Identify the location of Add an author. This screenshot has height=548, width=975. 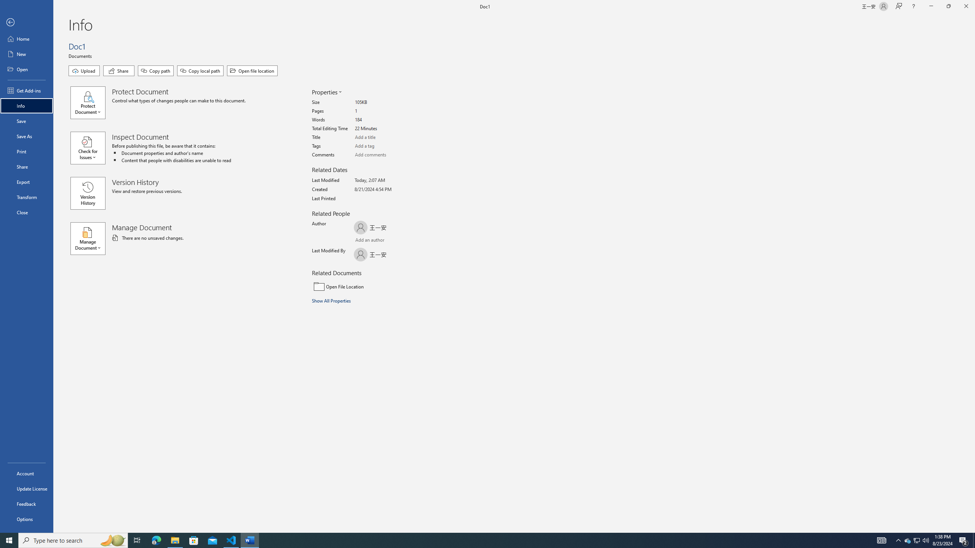
(361, 241).